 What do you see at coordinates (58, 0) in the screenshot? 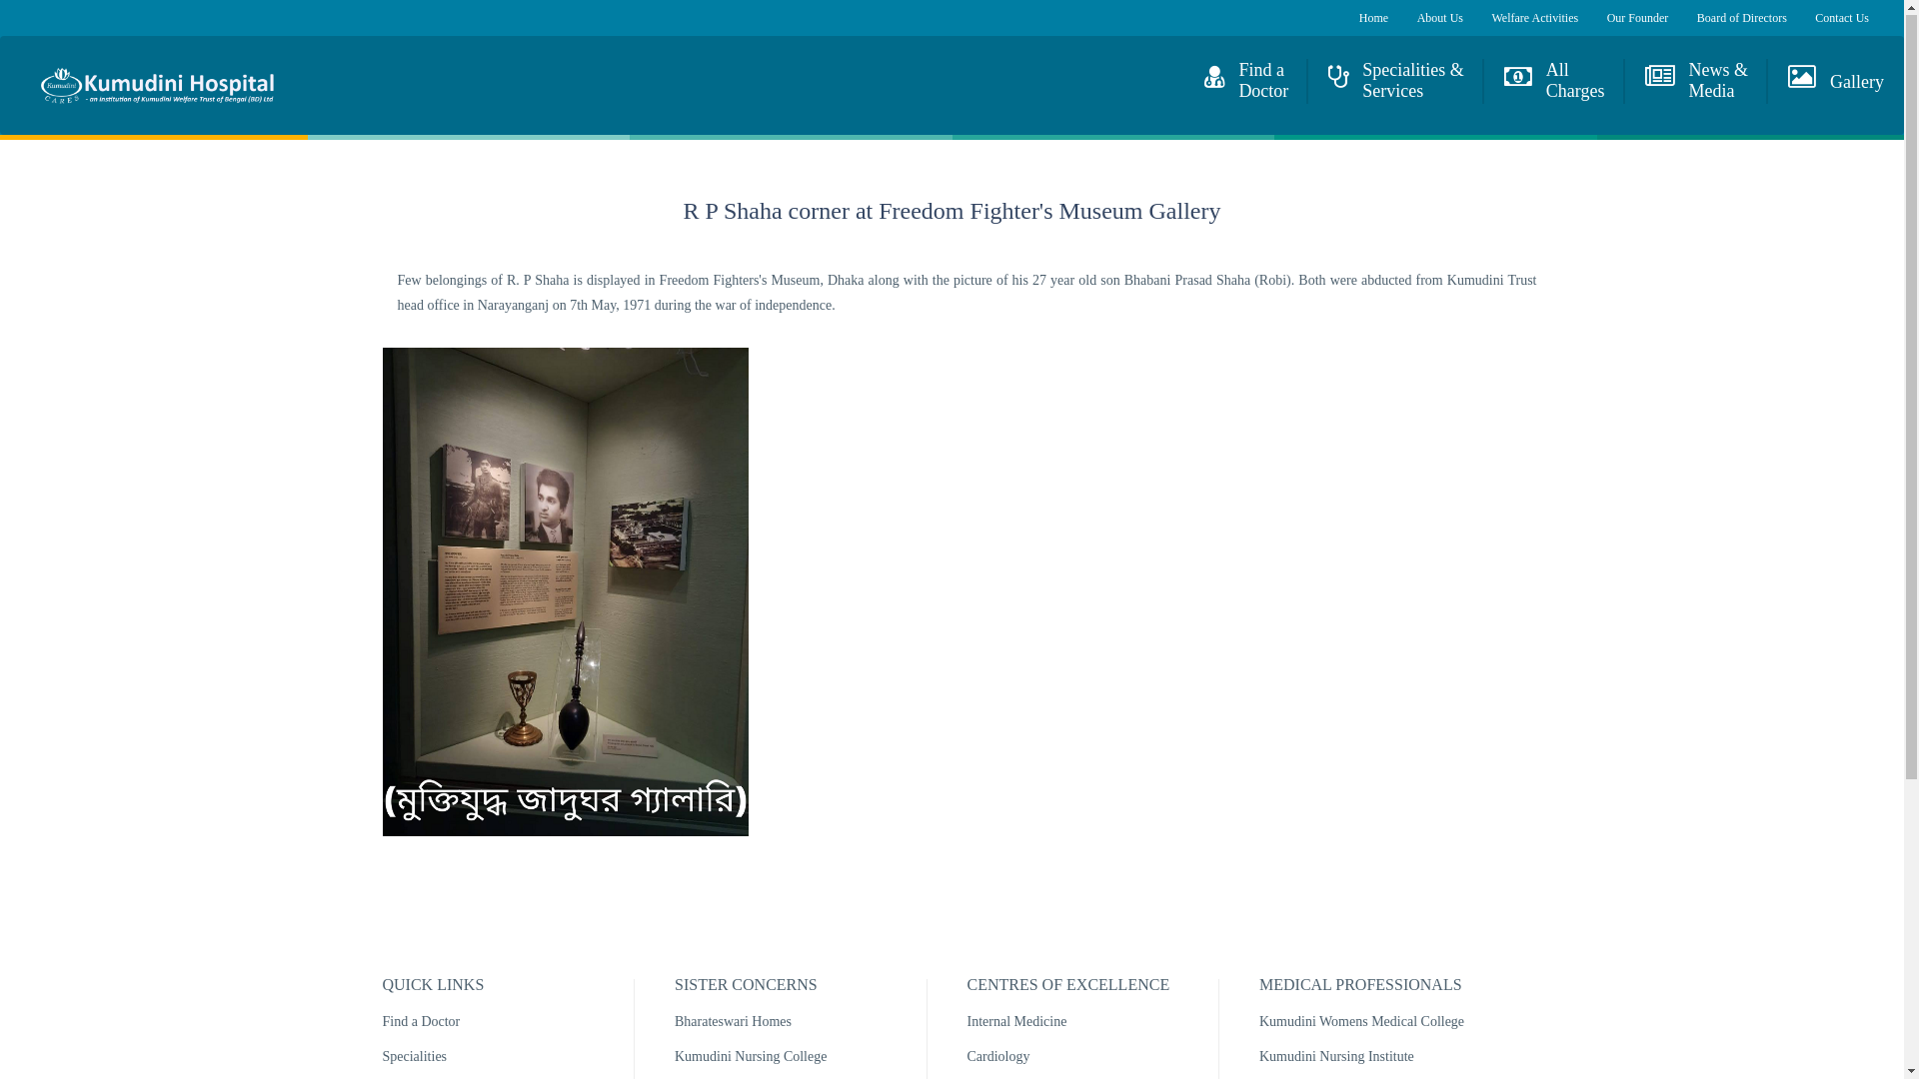
I see `Skip to main content` at bounding box center [58, 0].